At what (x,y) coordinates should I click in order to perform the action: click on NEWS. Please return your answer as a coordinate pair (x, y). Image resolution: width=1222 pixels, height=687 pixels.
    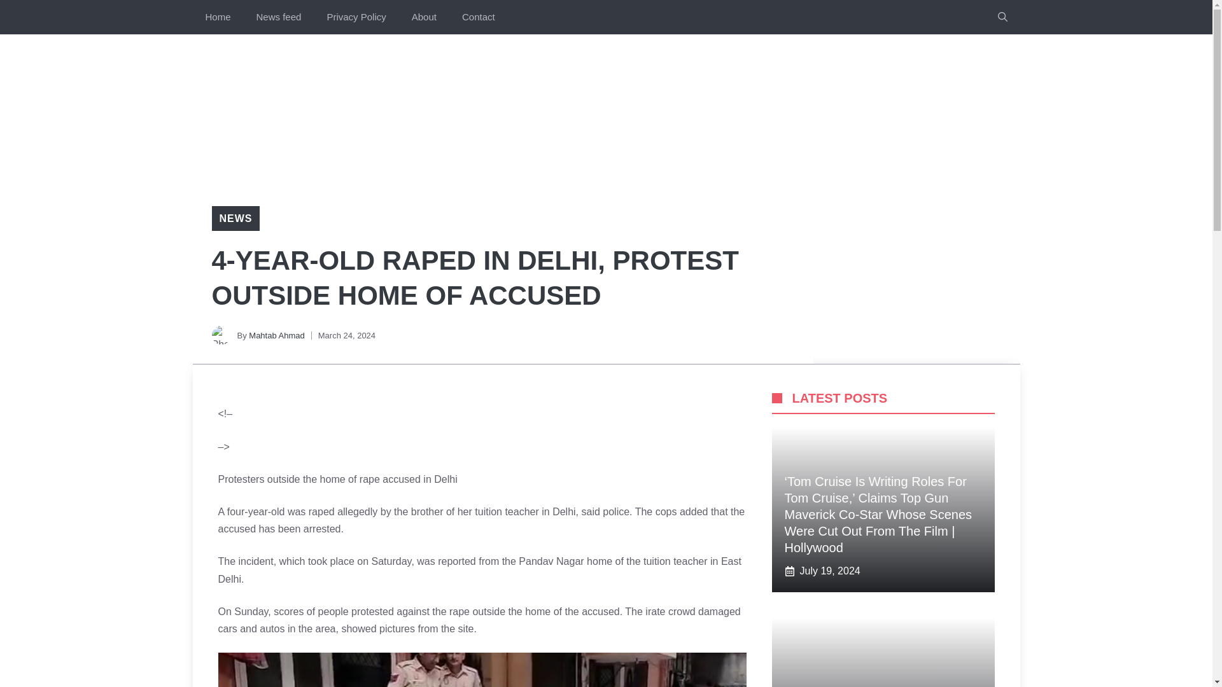
    Looking at the image, I should click on (235, 218).